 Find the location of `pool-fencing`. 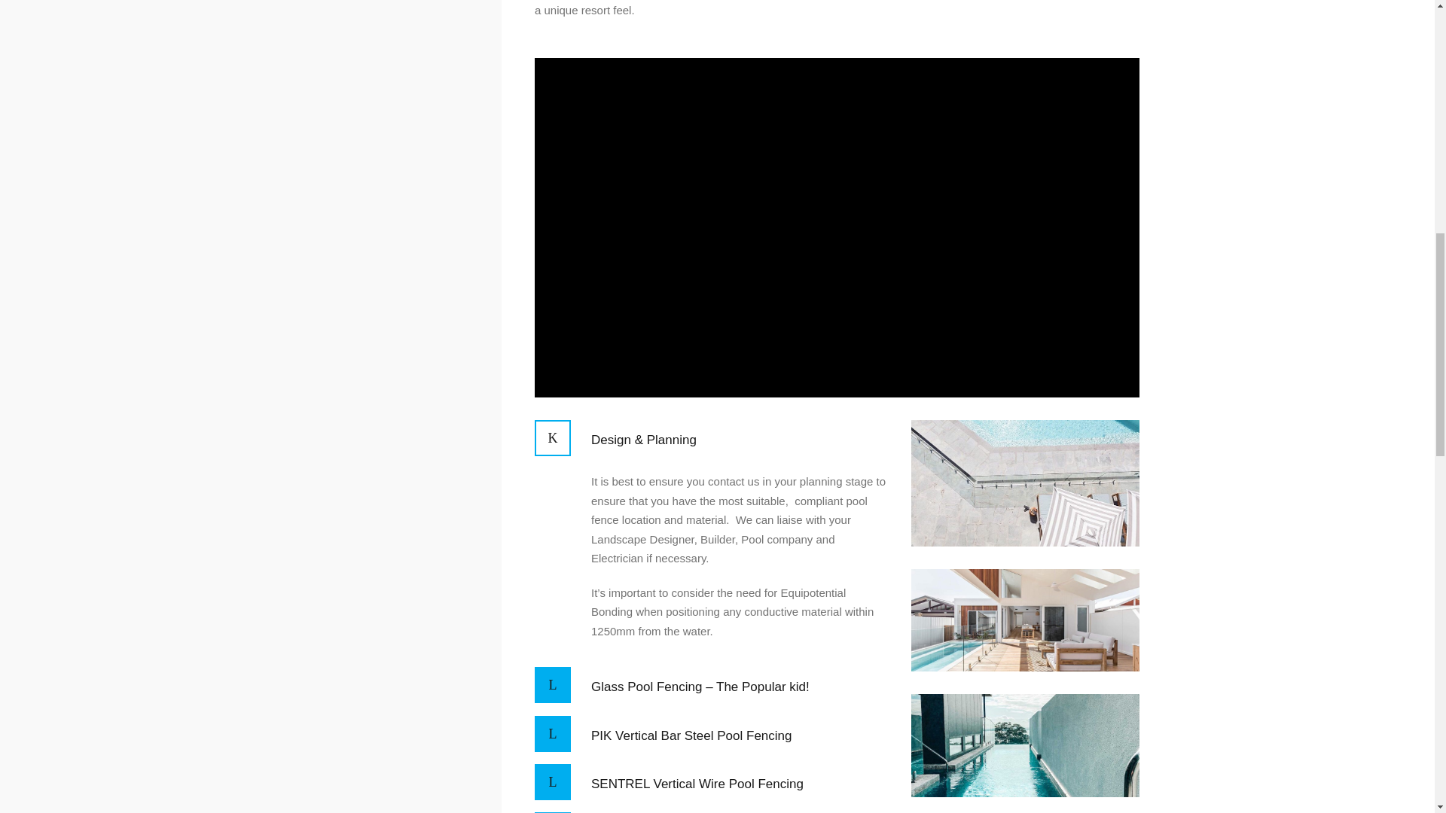

pool-fencing is located at coordinates (1024, 620).